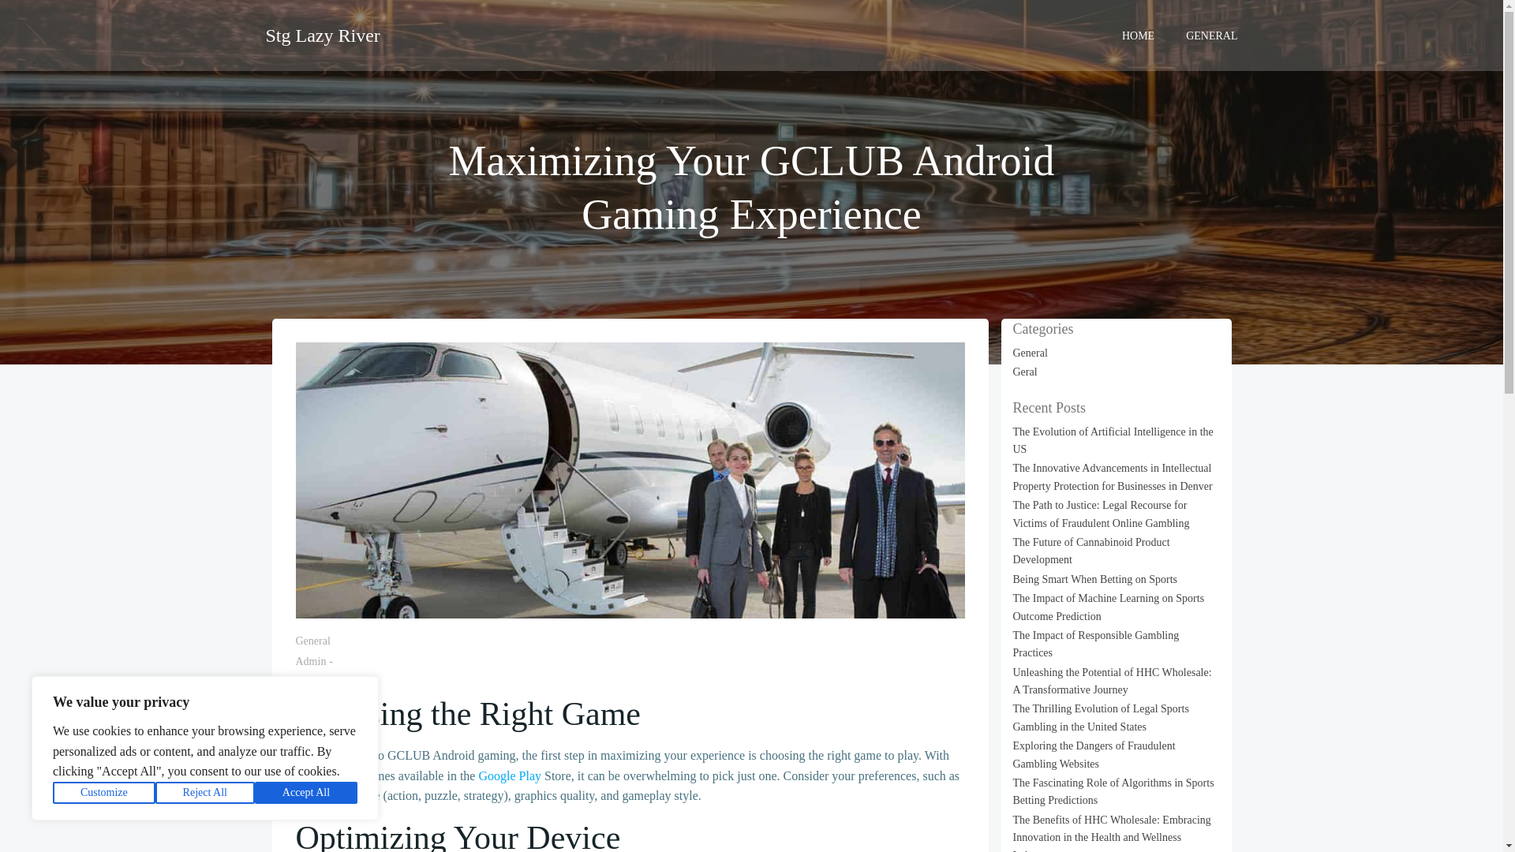 The image size is (1515, 852). I want to click on HOME, so click(1138, 35).